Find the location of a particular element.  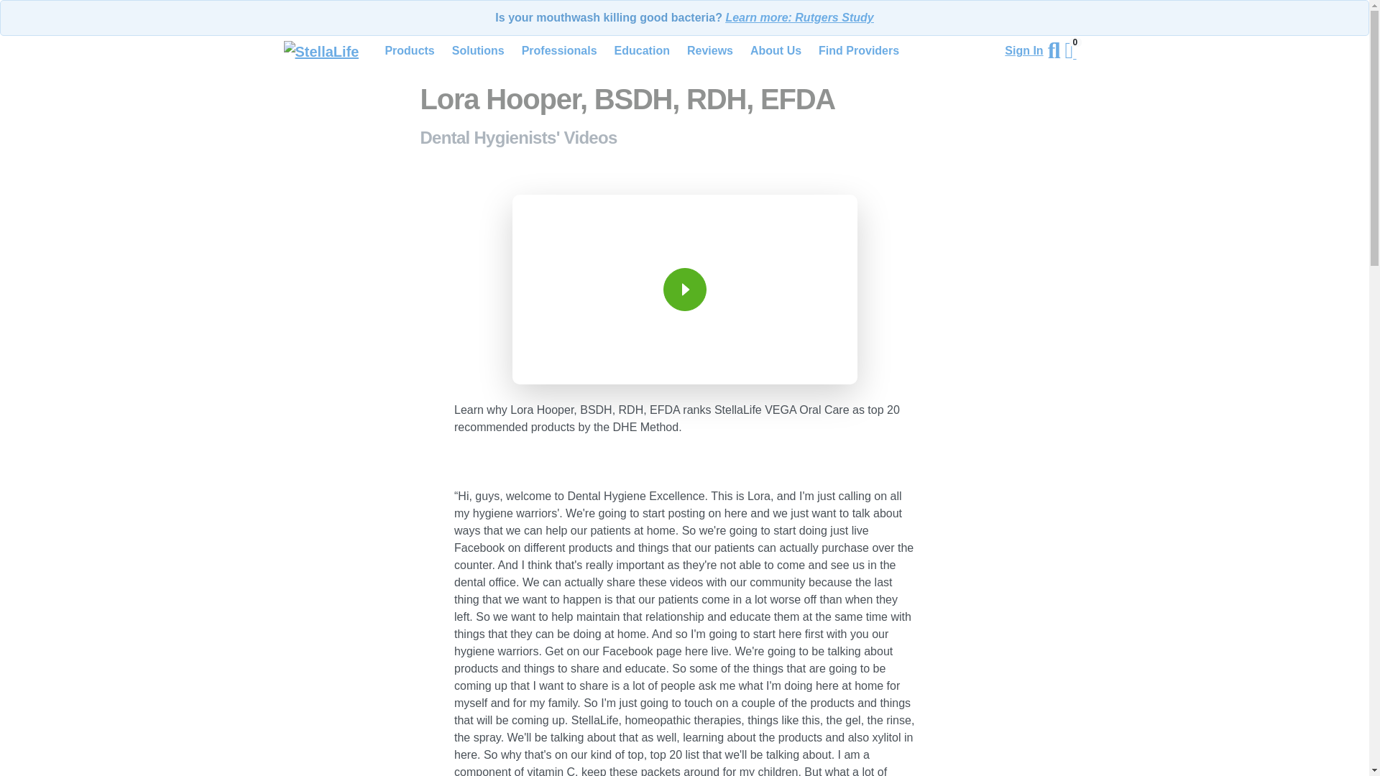

Learn more: Rutgers Study is located at coordinates (799, 17).